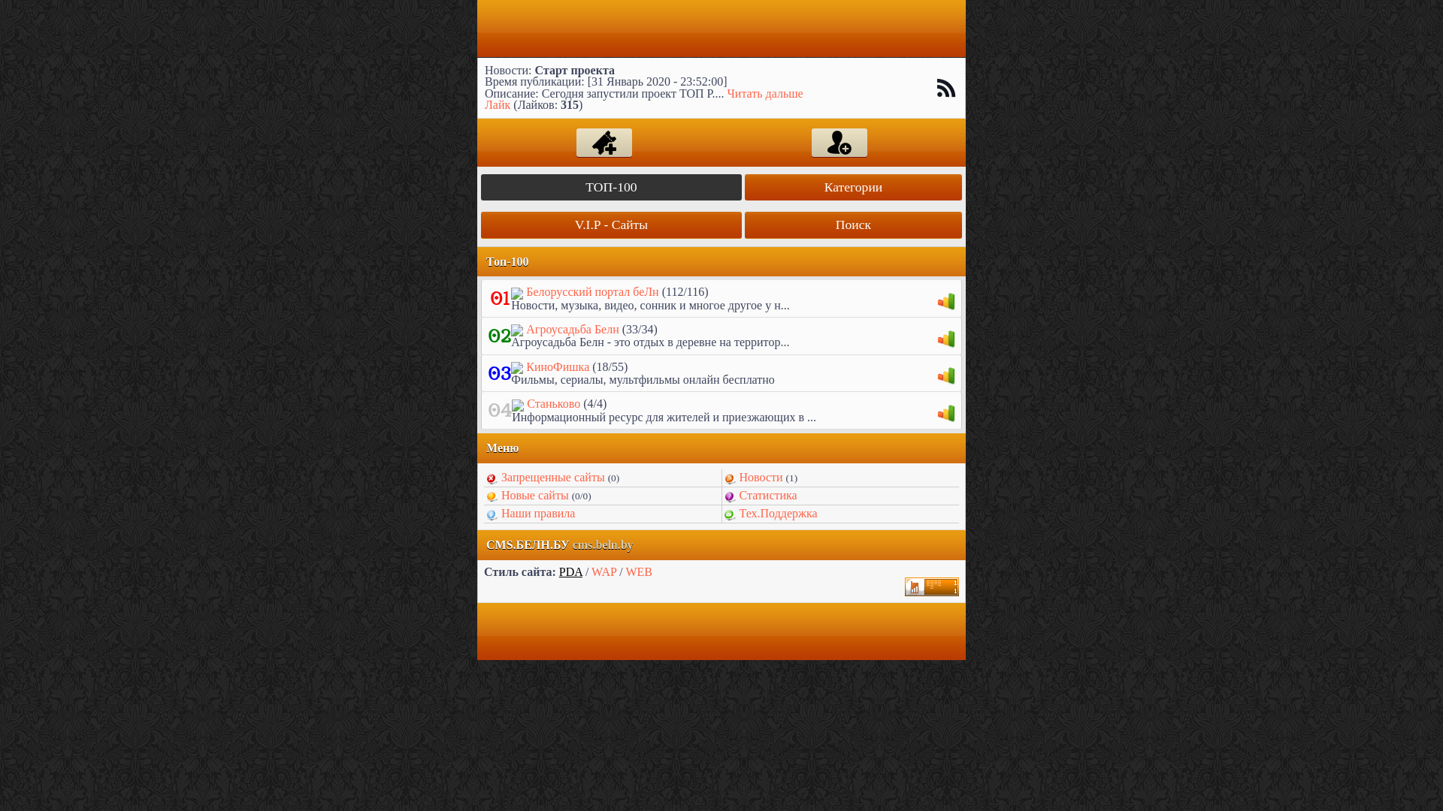  I want to click on cms.beln.by, so click(603, 545).